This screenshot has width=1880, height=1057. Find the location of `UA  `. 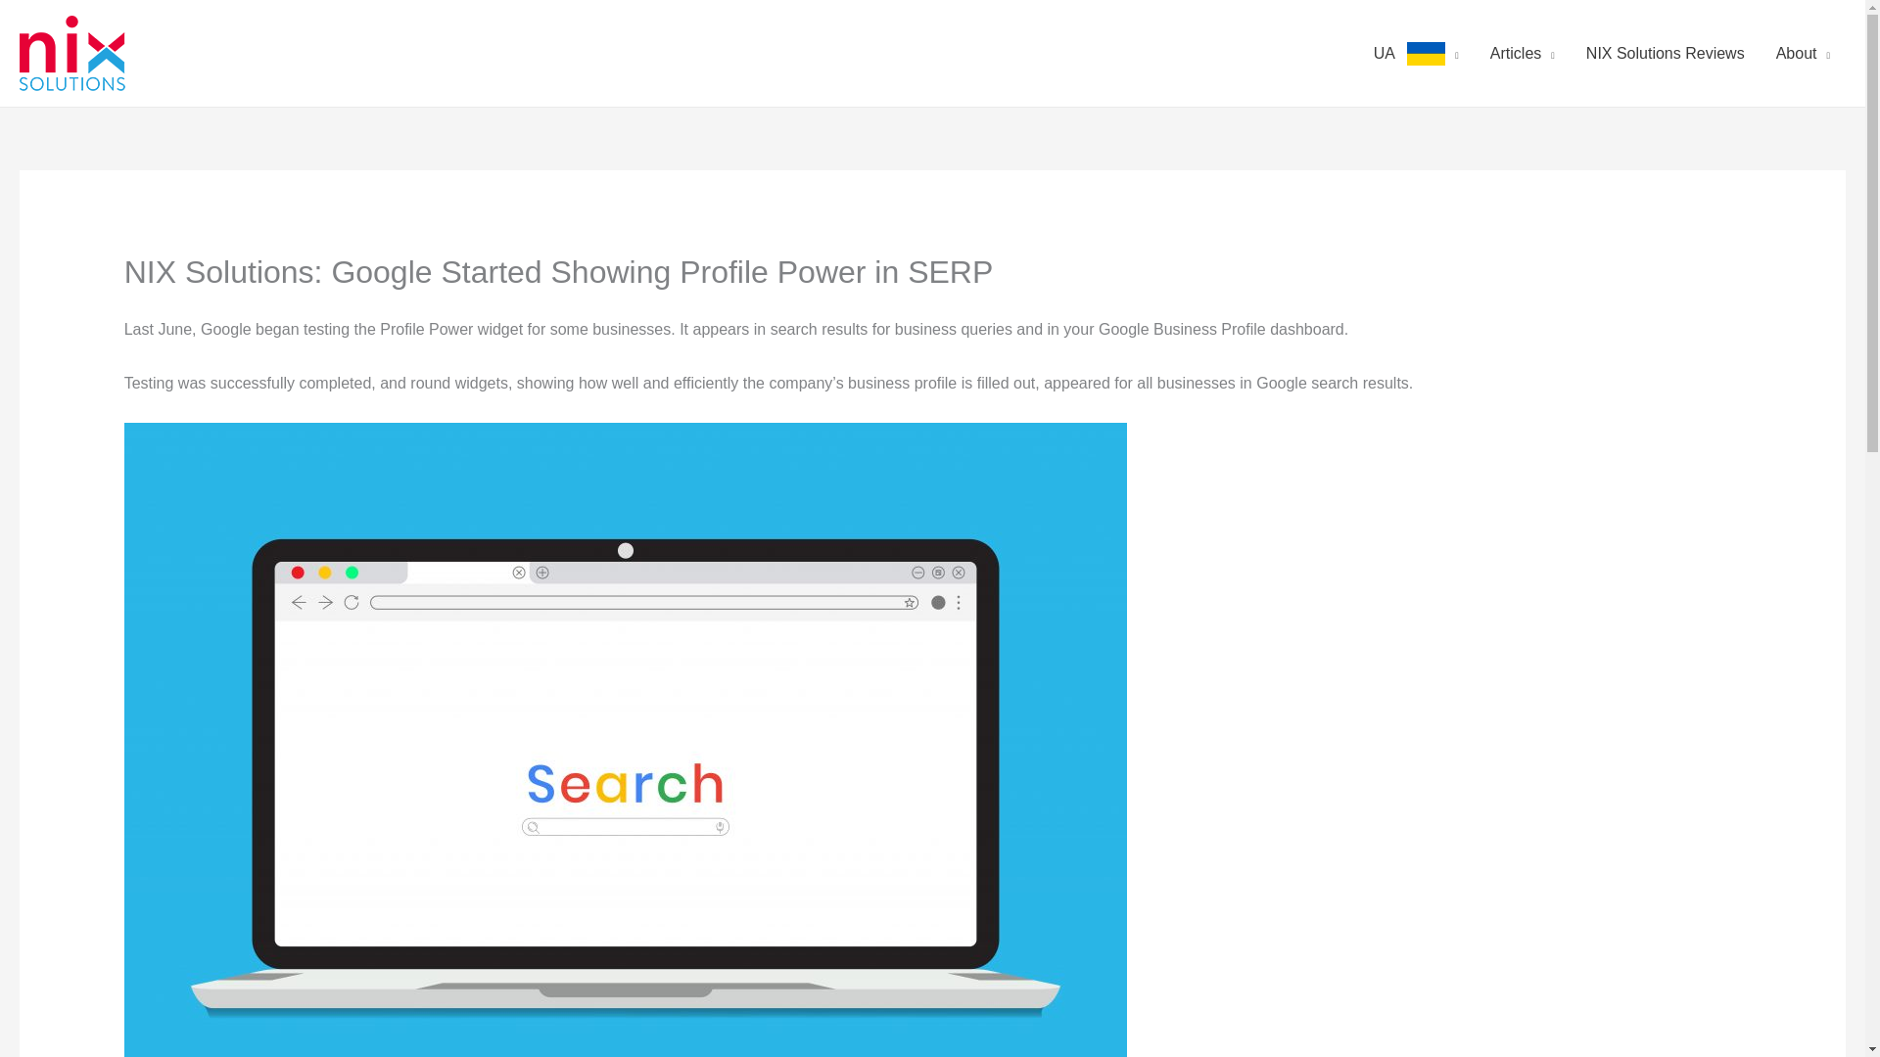

UA   is located at coordinates (1416, 53).